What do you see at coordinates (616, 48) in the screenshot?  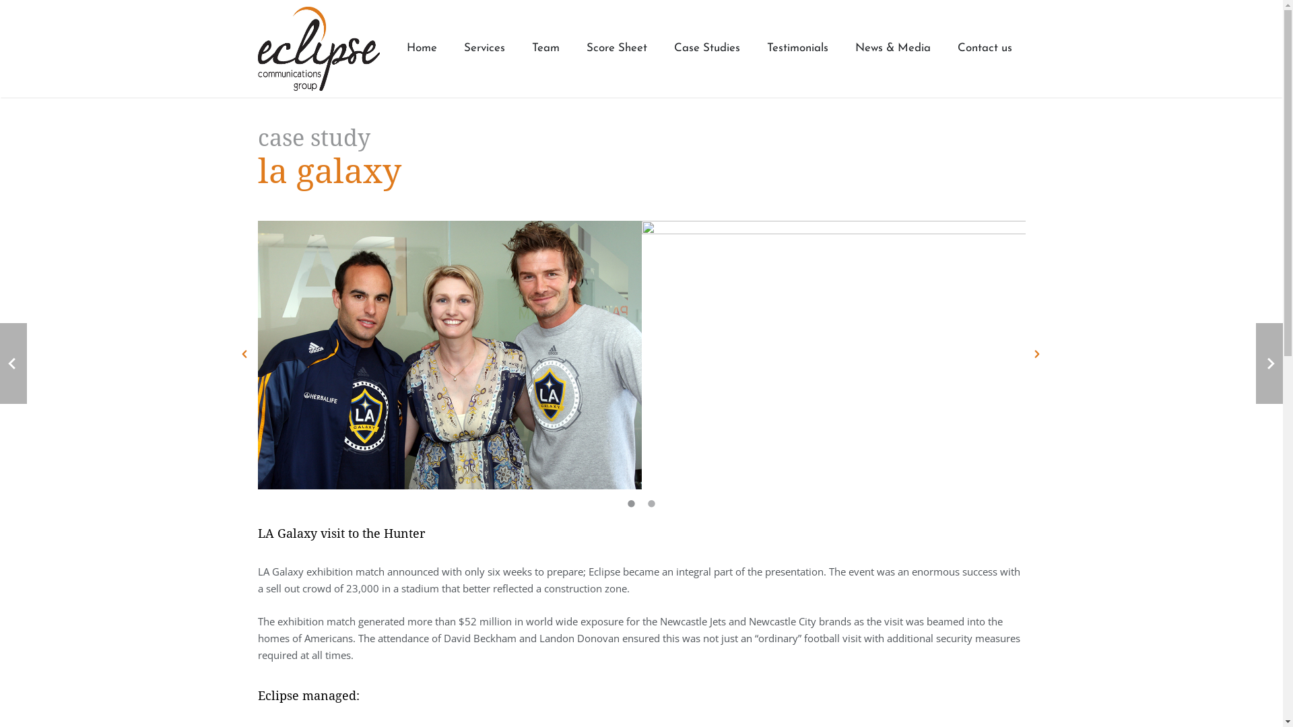 I see `Score Sheet` at bounding box center [616, 48].